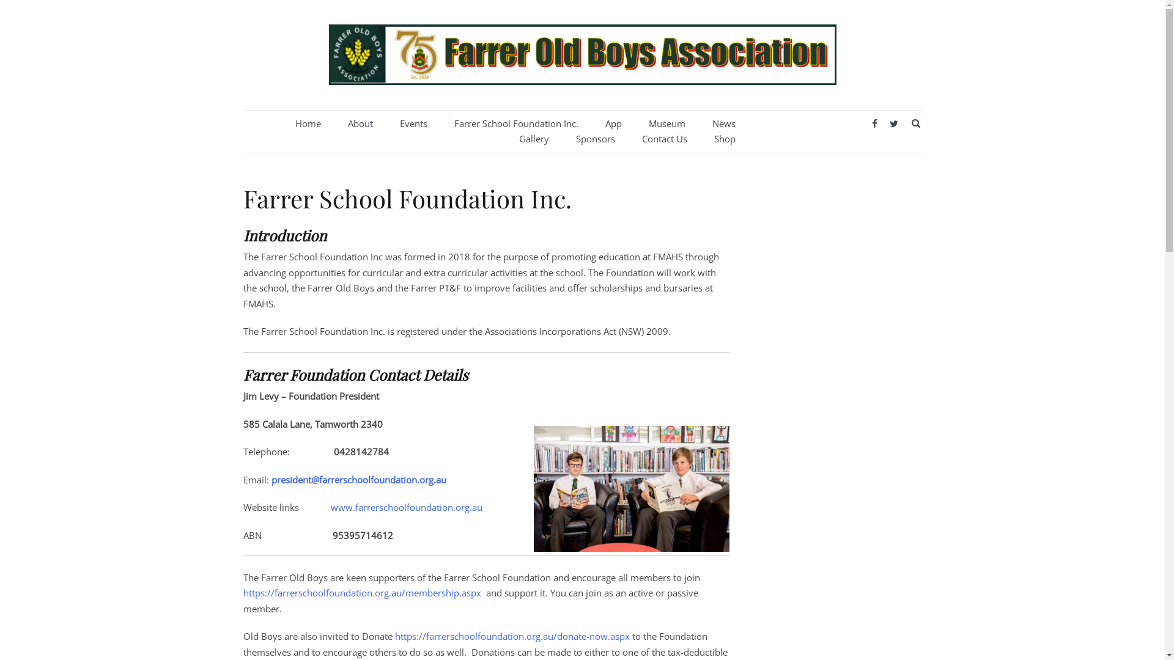 Image resolution: width=1174 pixels, height=660 pixels. I want to click on Farrer Old Boys Association, so click(380, 104).